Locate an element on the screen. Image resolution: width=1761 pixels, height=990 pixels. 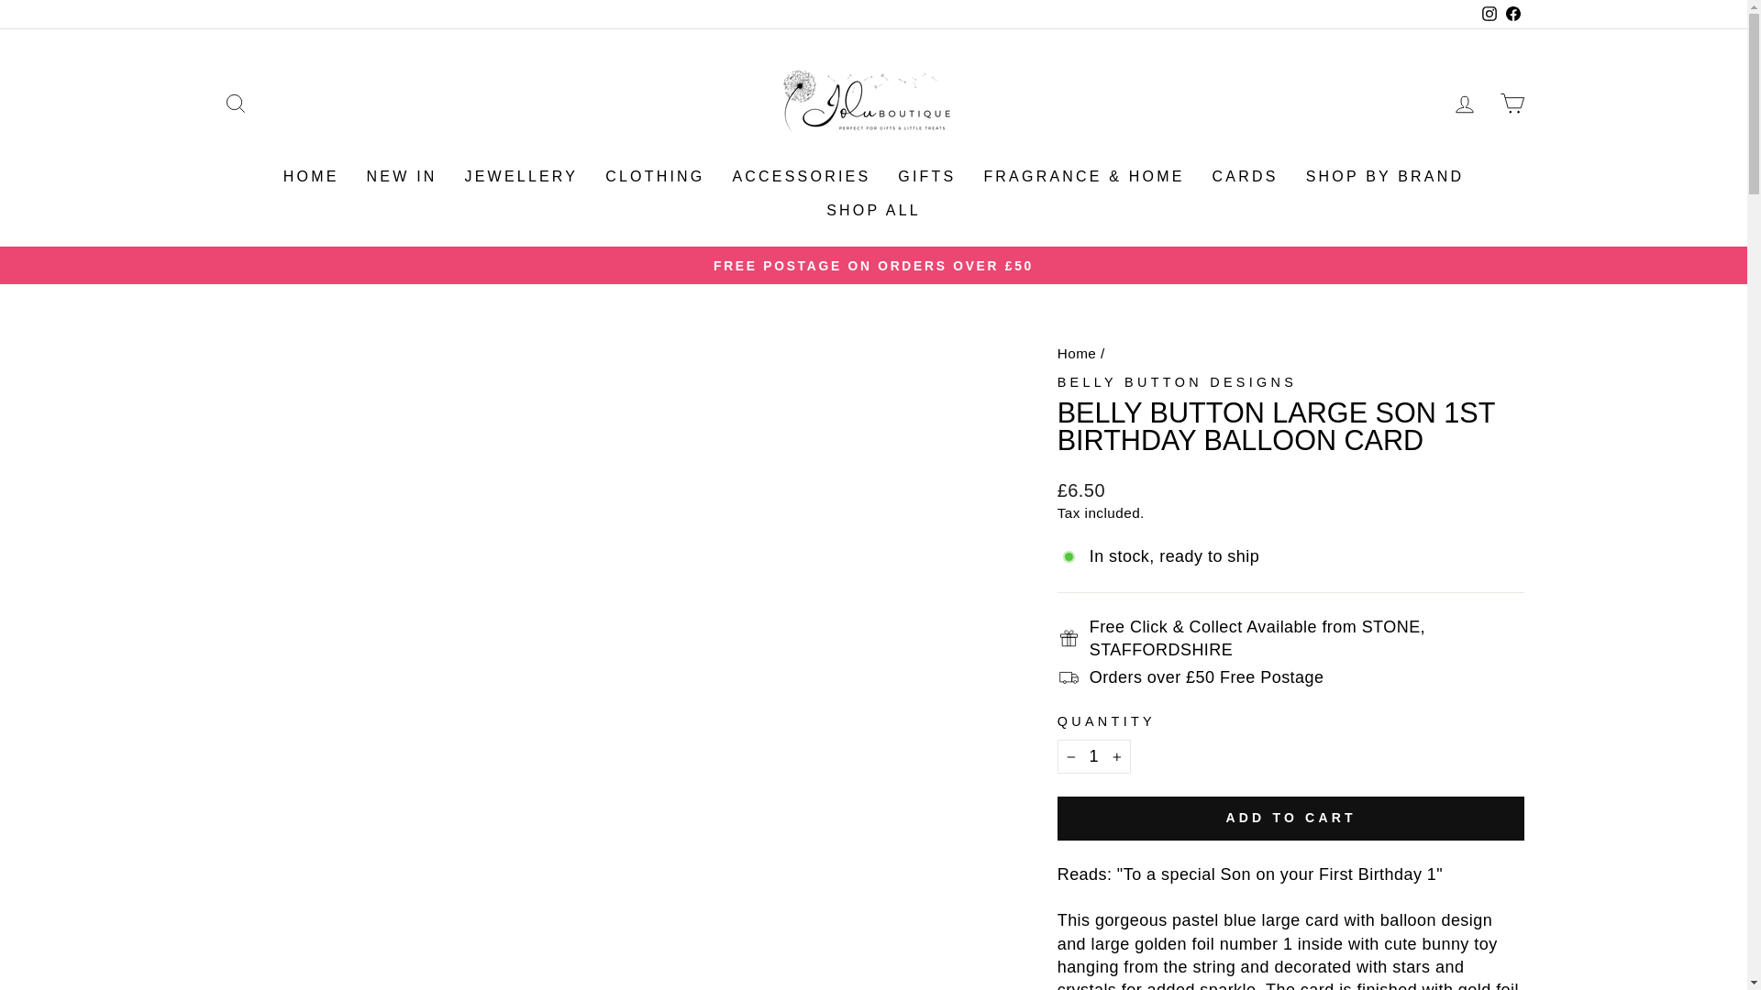
Jolu Accessories Boutique  on Instagram is located at coordinates (1488, 15).